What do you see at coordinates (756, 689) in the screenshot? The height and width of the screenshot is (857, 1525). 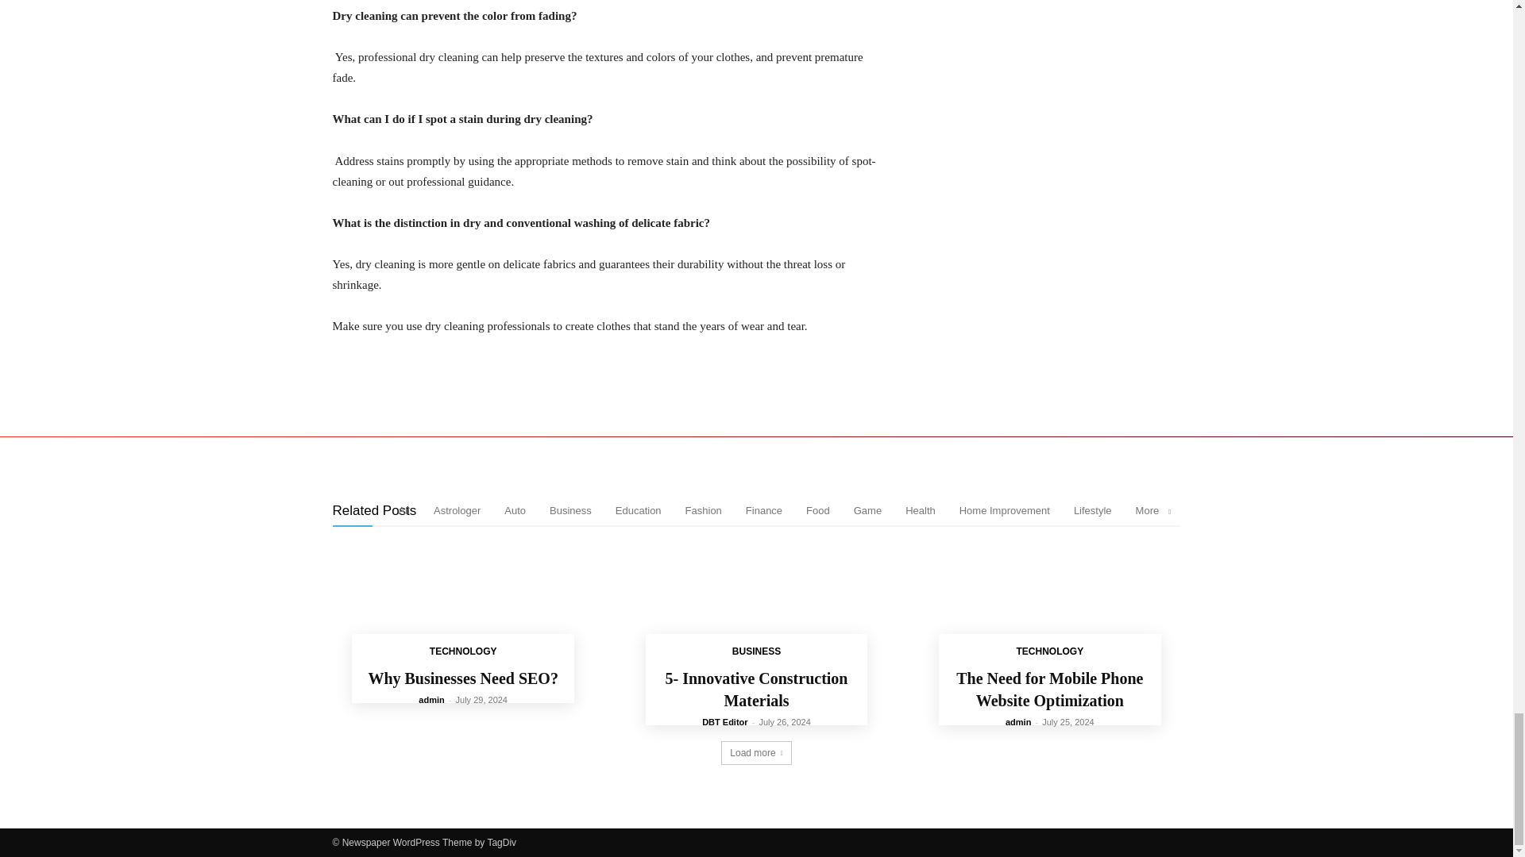 I see `5- Innovative Construction Materials` at bounding box center [756, 689].